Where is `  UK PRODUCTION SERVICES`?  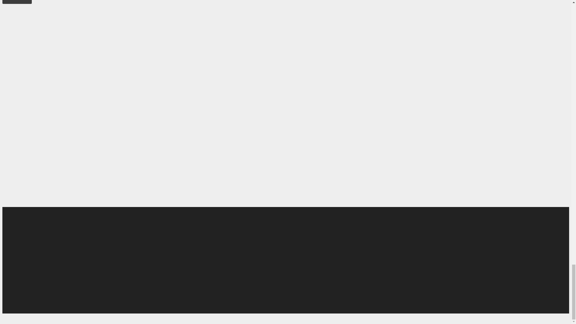
  UK PRODUCTION SERVICES is located at coordinates (284, 16).